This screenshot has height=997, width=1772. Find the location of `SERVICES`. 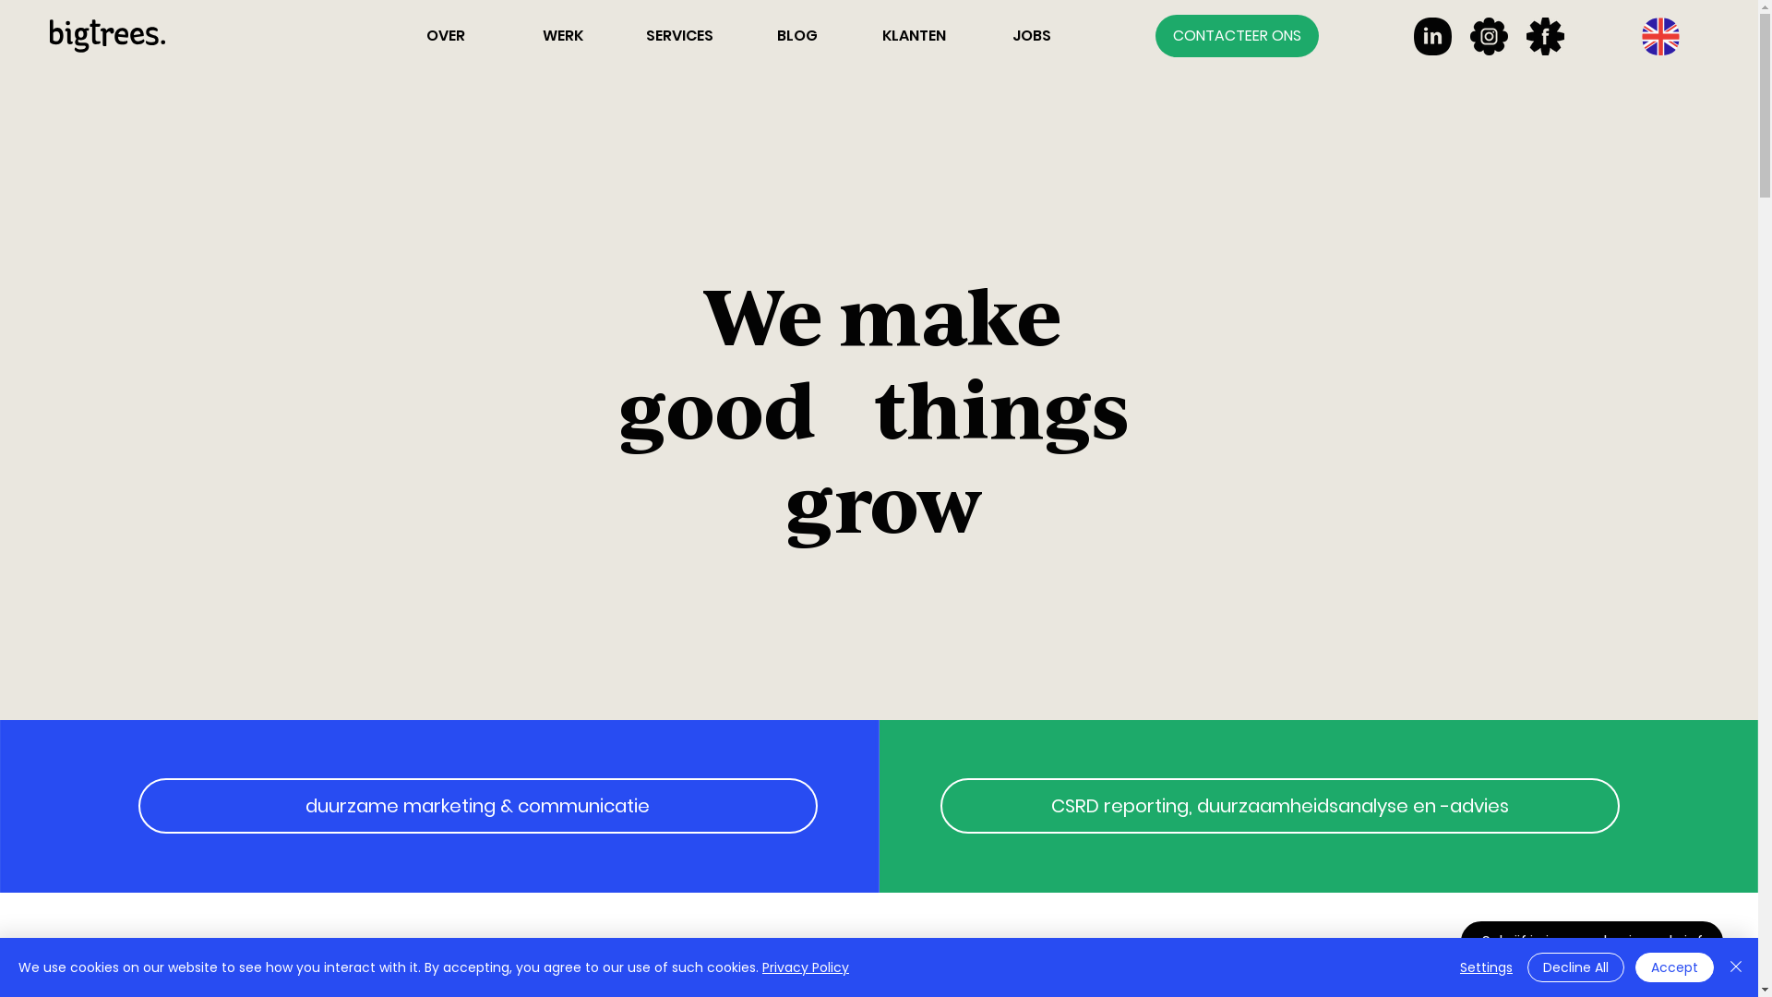

SERVICES is located at coordinates (679, 36).